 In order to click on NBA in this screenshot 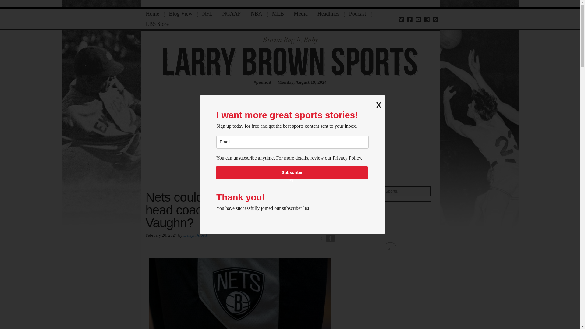, I will do `click(257, 14)`.